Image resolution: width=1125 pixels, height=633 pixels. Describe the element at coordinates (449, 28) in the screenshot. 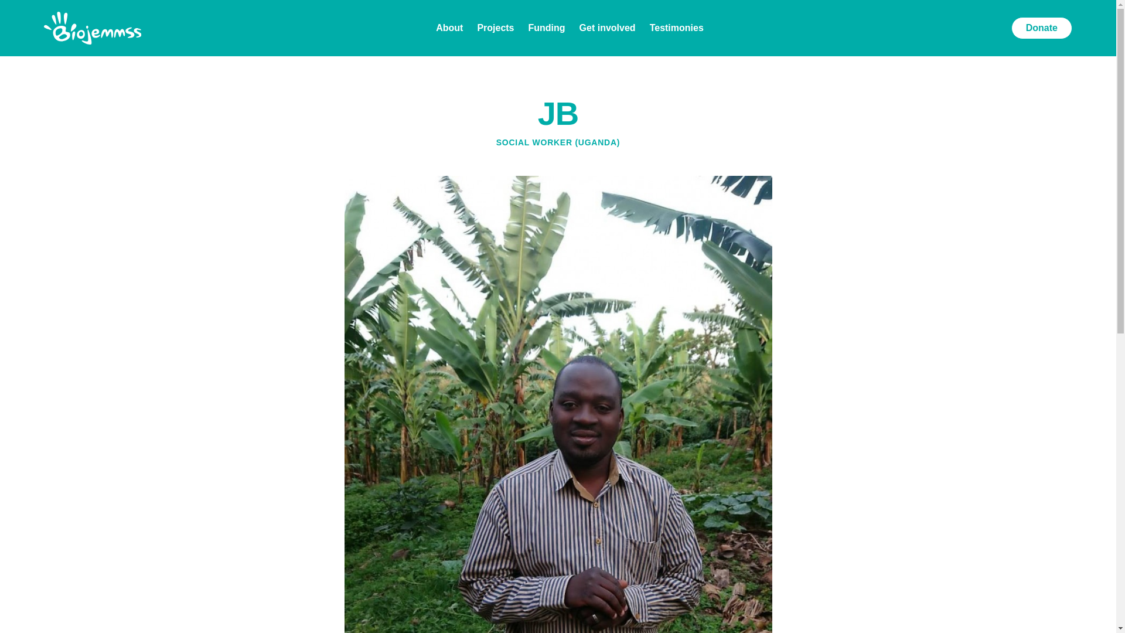

I see `About` at that location.